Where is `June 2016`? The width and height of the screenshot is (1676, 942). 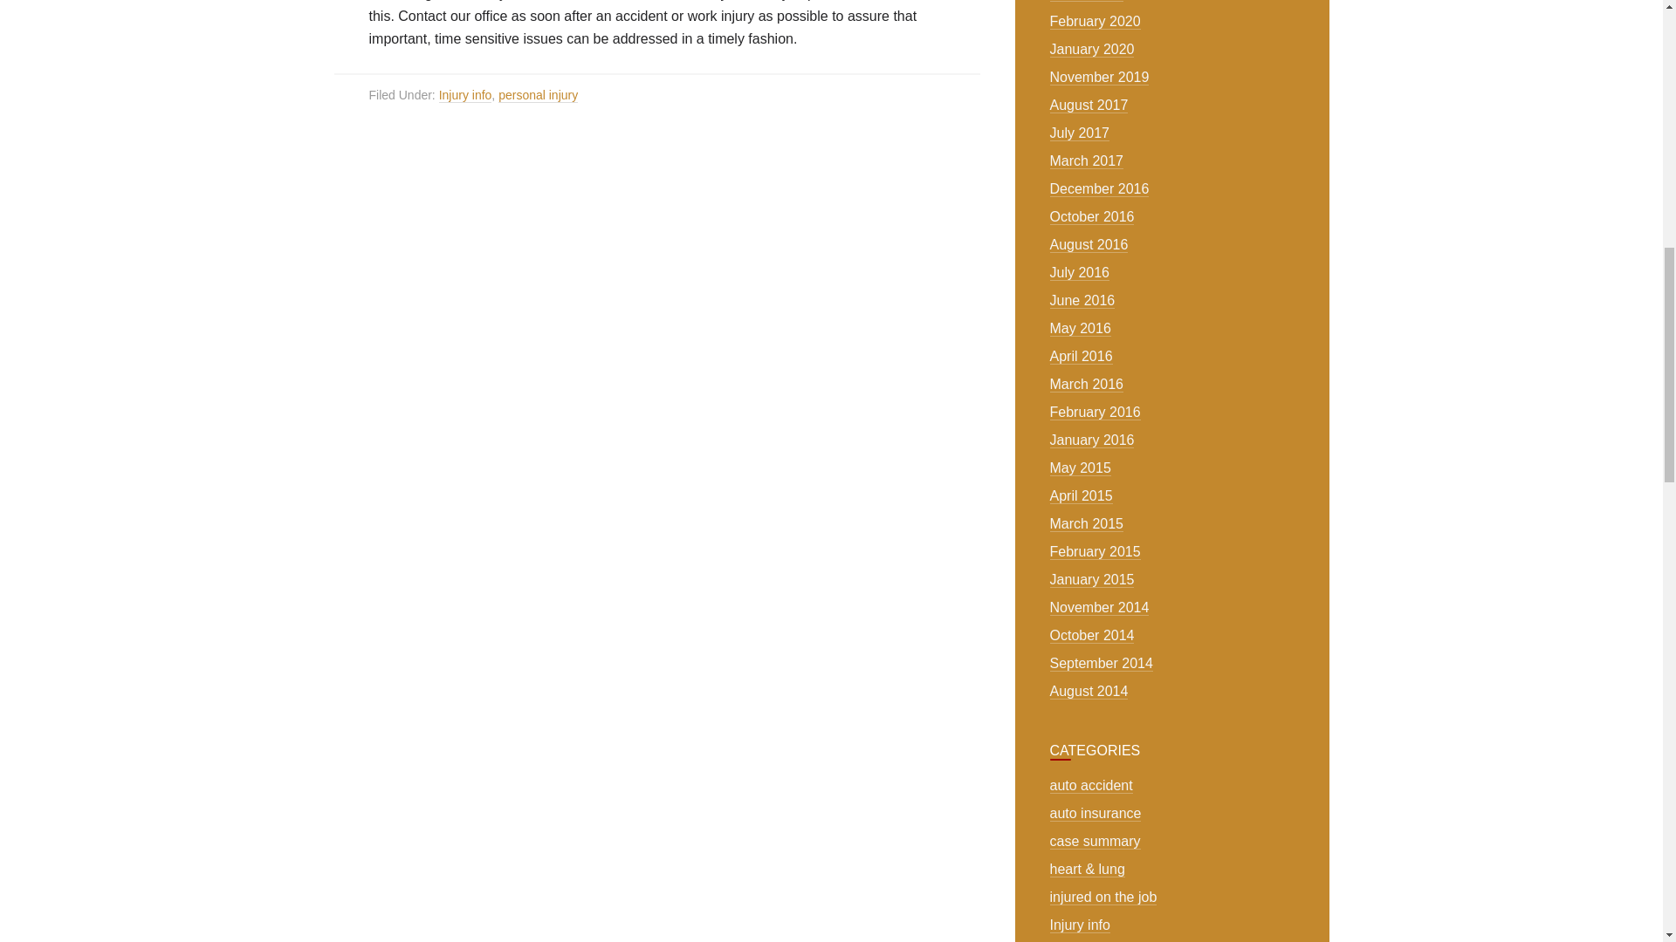
June 2016 is located at coordinates (1082, 300).